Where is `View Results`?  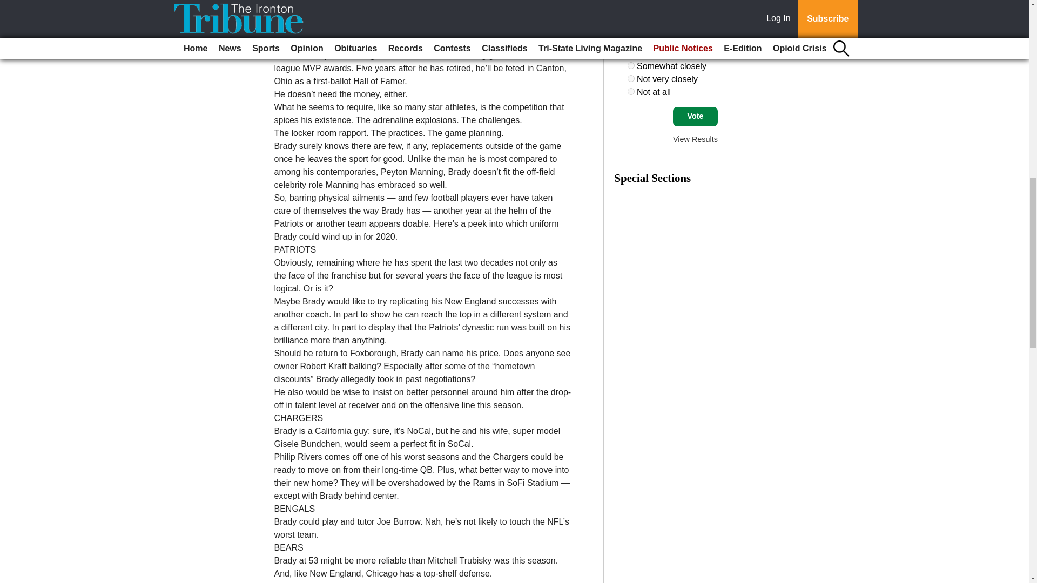
View Results is located at coordinates (695, 139).